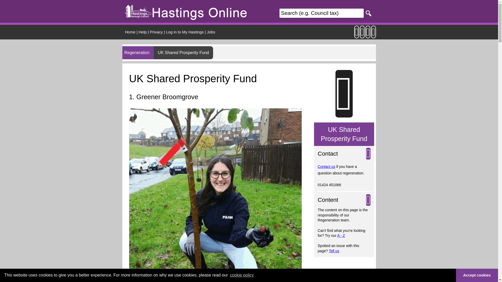 This screenshot has width=502, height=282. Describe the element at coordinates (326, 166) in the screenshot. I see `Contact us` at that location.